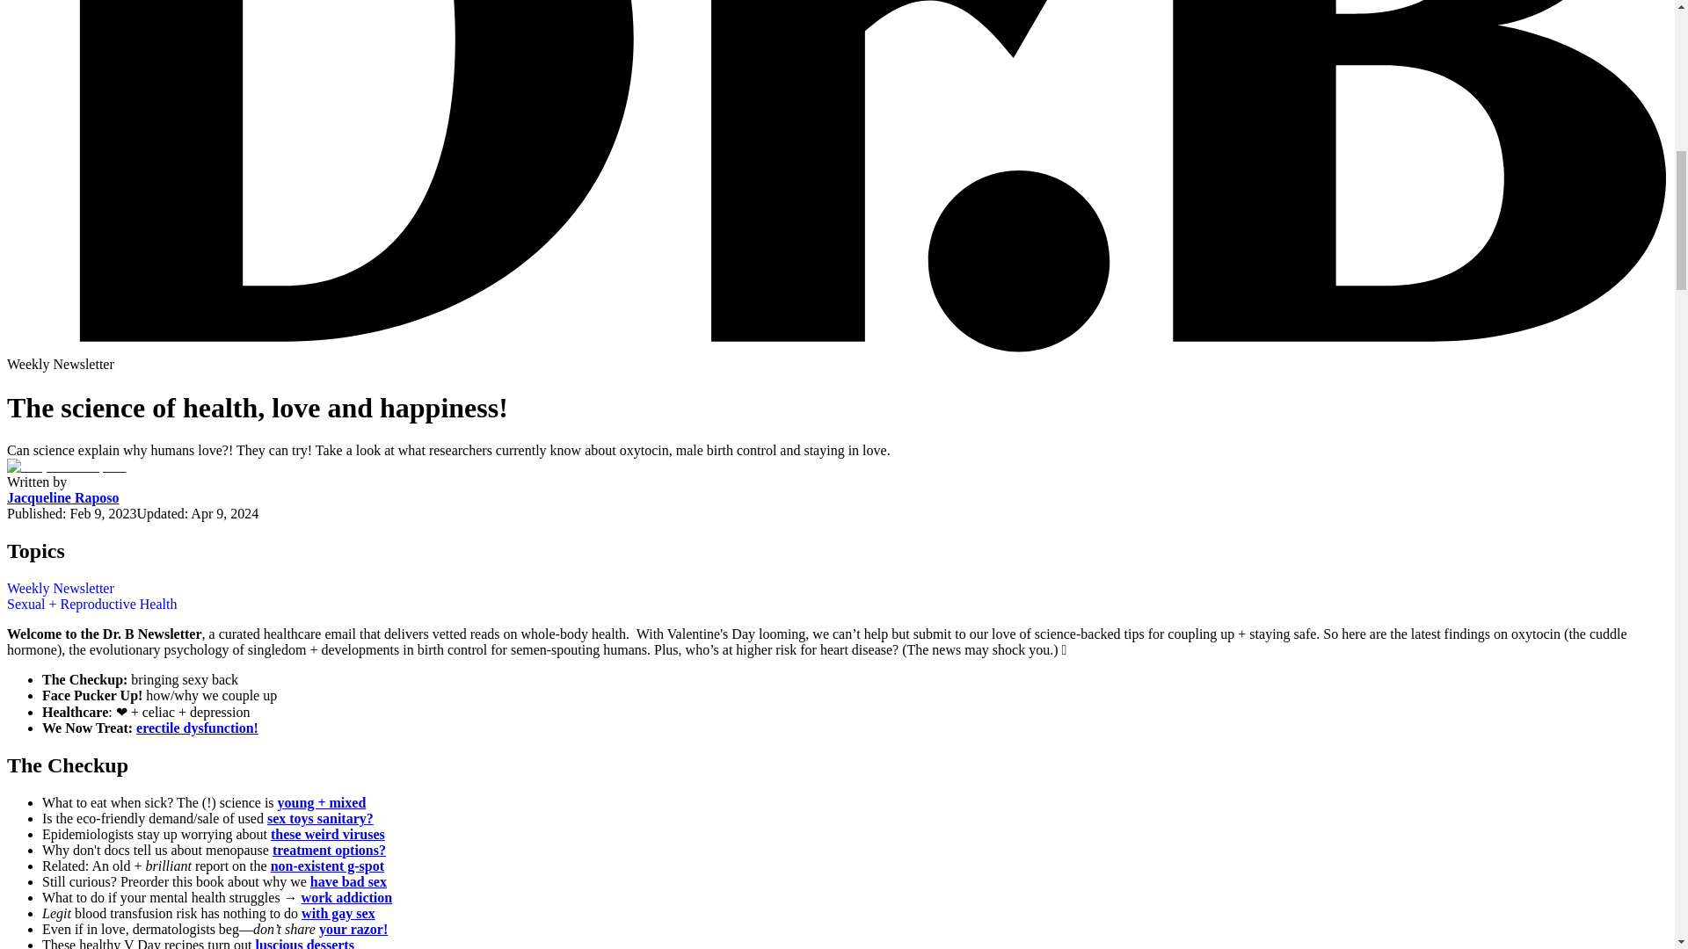 The image size is (1688, 949). What do you see at coordinates (303, 944) in the screenshot?
I see `luscious desserts` at bounding box center [303, 944].